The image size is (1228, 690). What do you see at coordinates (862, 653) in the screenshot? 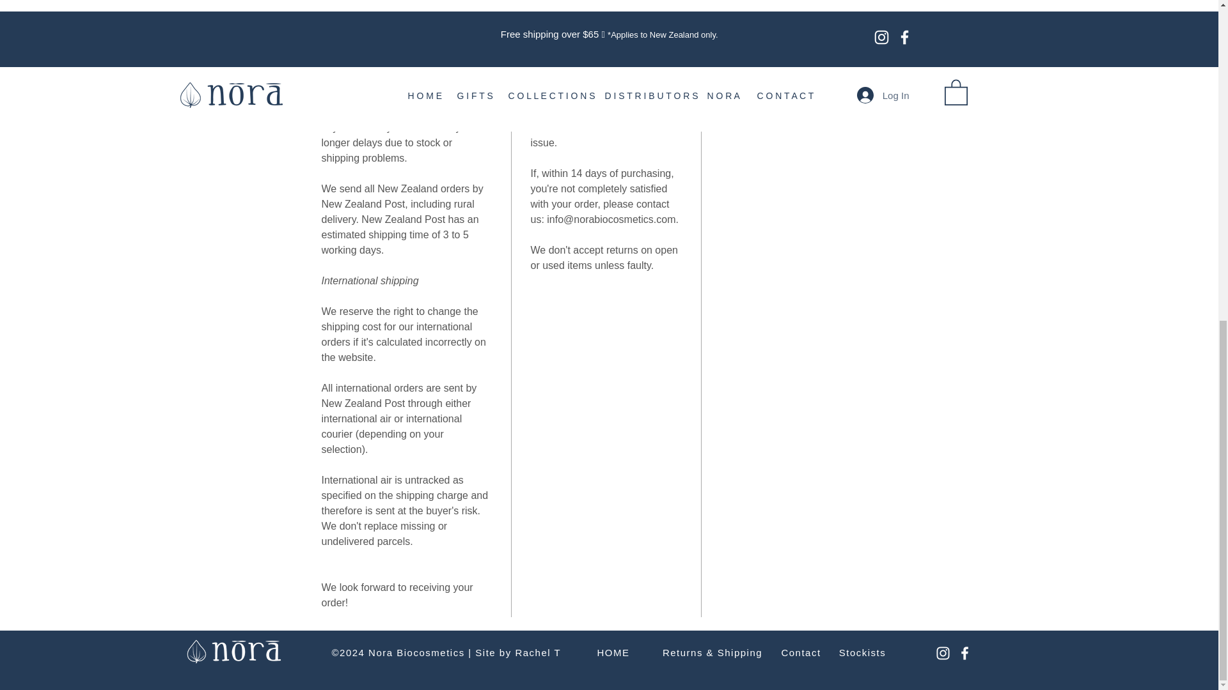
I see `Stockists` at bounding box center [862, 653].